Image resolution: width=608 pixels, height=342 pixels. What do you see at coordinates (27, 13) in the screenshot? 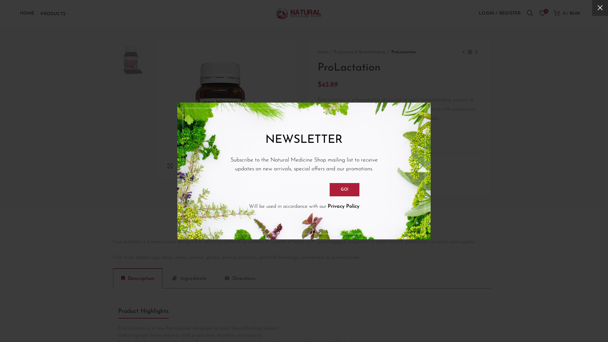
I see `HOME` at bounding box center [27, 13].